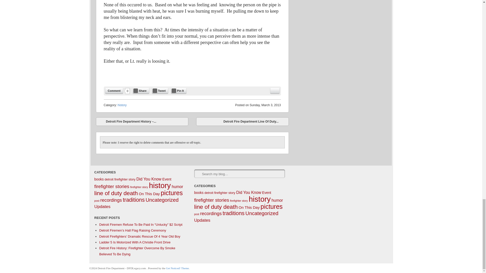  Describe the element at coordinates (141, 90) in the screenshot. I see `Share on Facebook` at that location.